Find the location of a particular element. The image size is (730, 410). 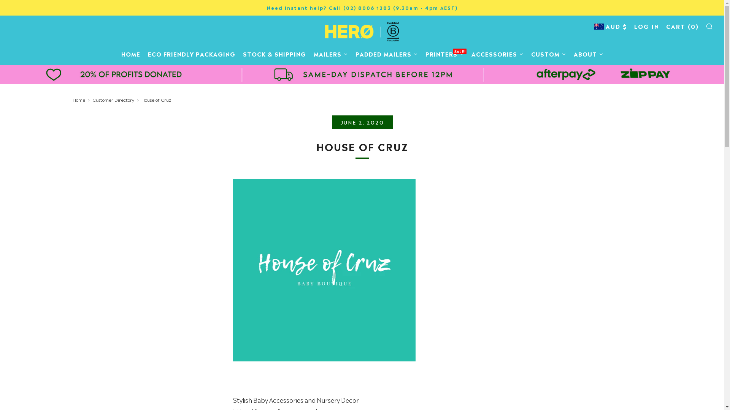

ABOUT is located at coordinates (588, 54).